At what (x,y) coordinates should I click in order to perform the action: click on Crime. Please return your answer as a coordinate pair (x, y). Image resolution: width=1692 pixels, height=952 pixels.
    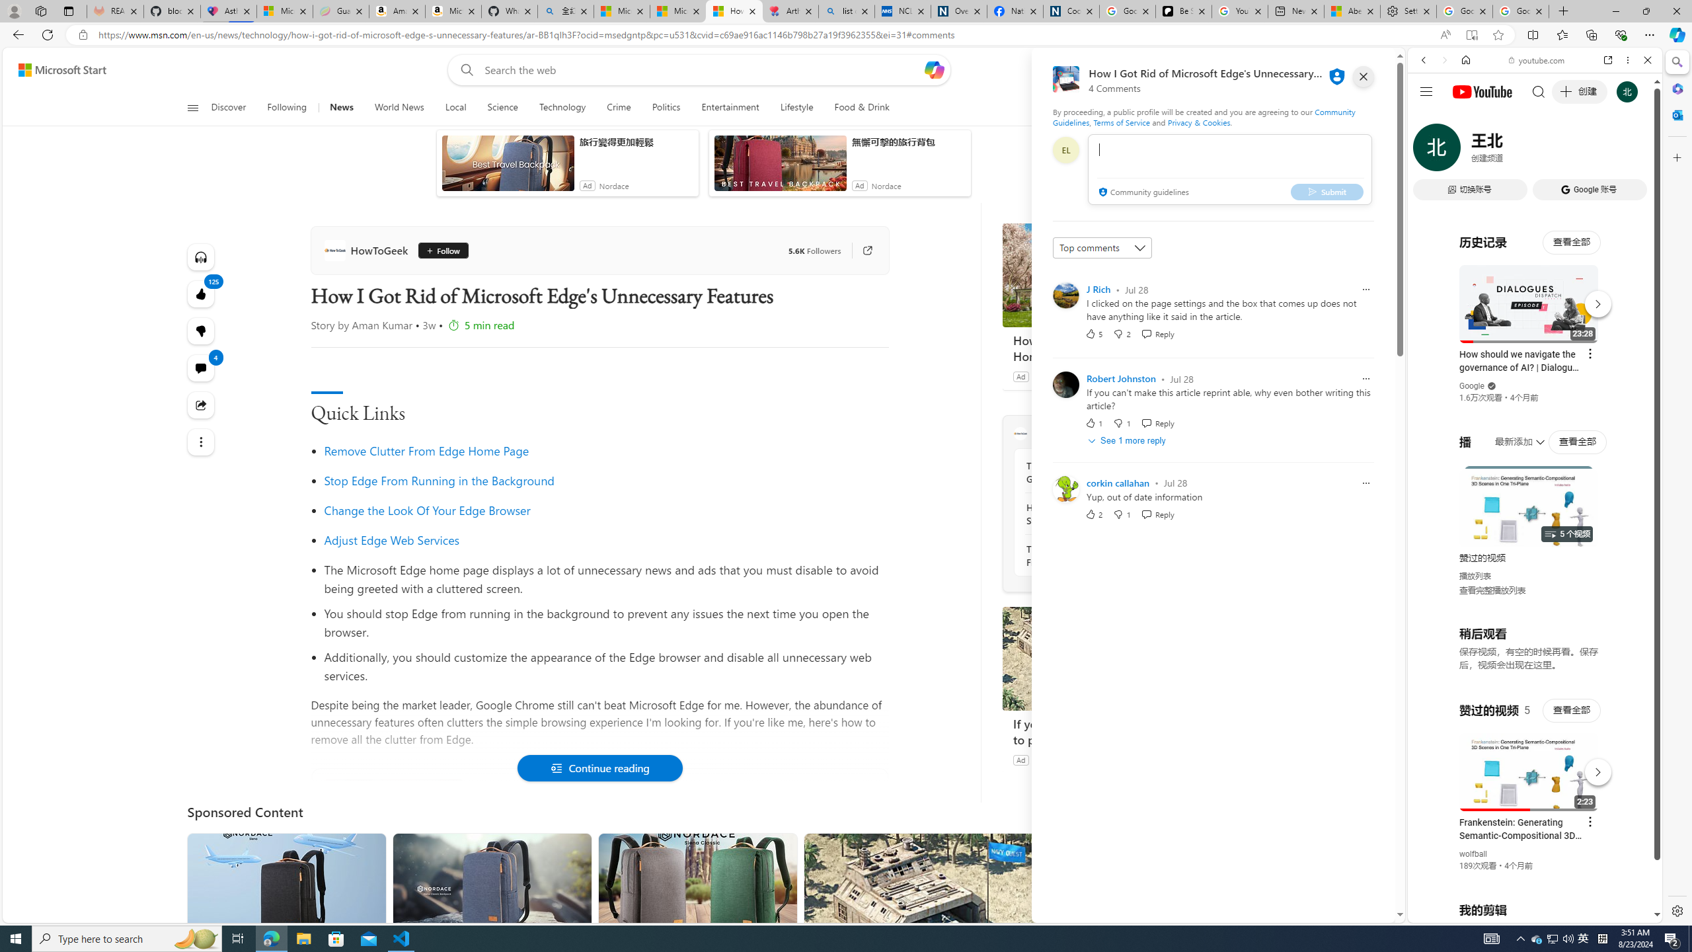
    Looking at the image, I should click on (619, 108).